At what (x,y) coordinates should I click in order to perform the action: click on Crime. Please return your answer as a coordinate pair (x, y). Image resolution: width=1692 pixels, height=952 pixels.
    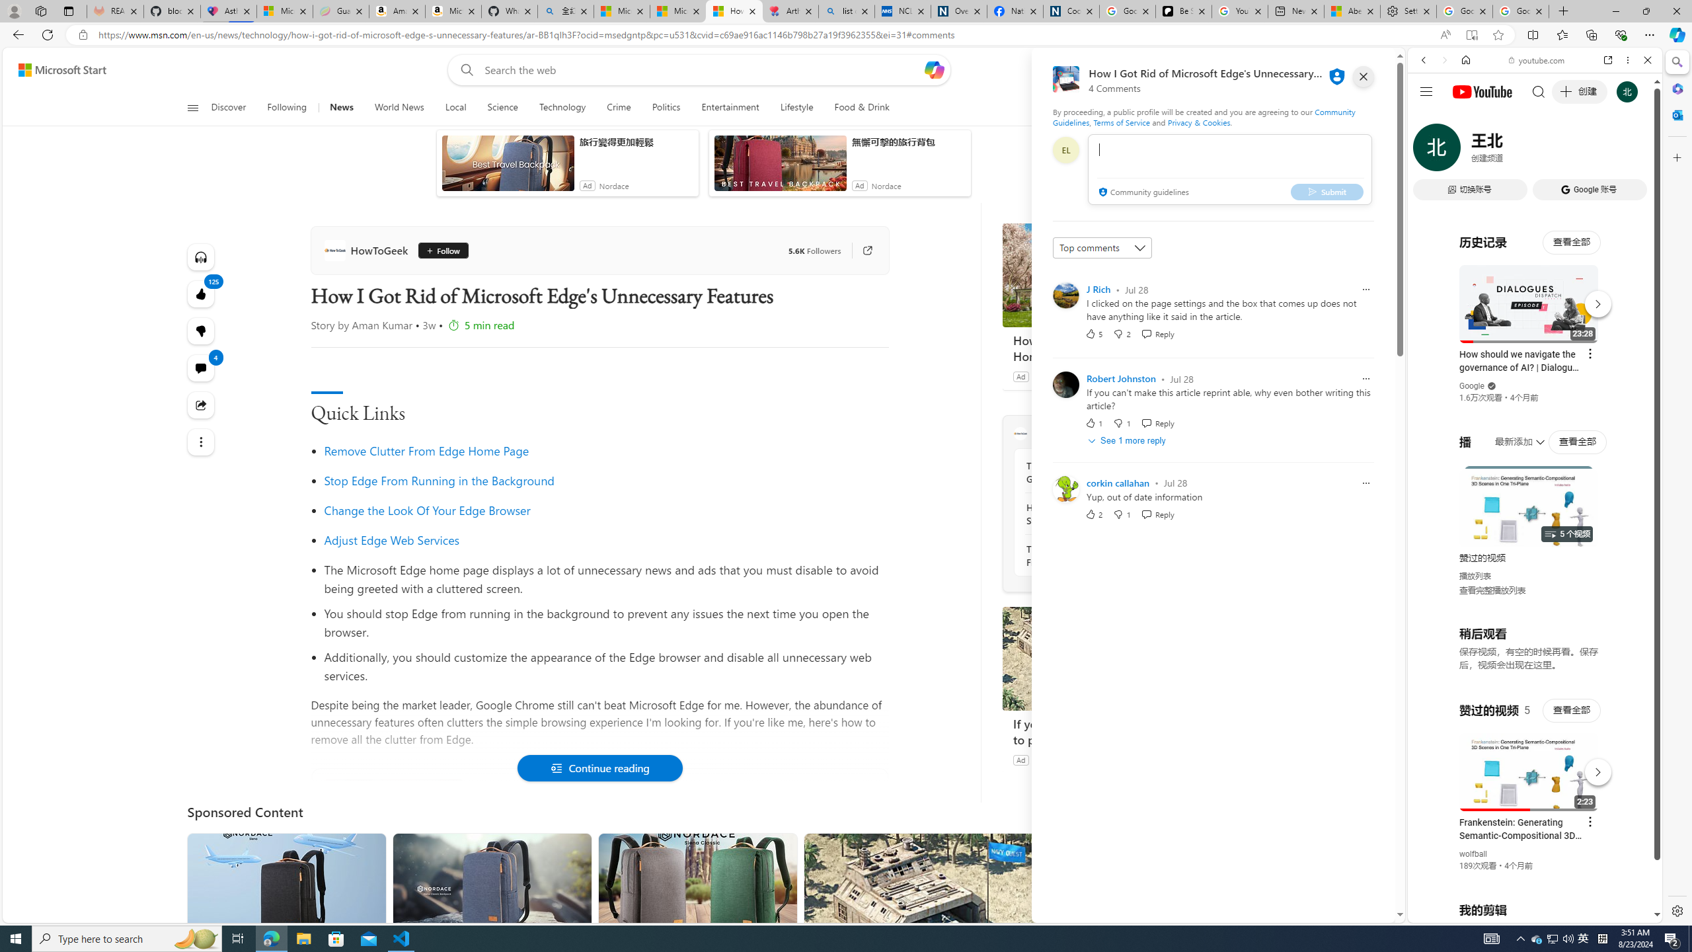
    Looking at the image, I should click on (619, 108).